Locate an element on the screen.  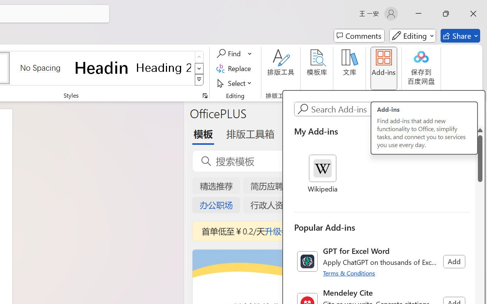
Minimize is located at coordinates (419, 14).